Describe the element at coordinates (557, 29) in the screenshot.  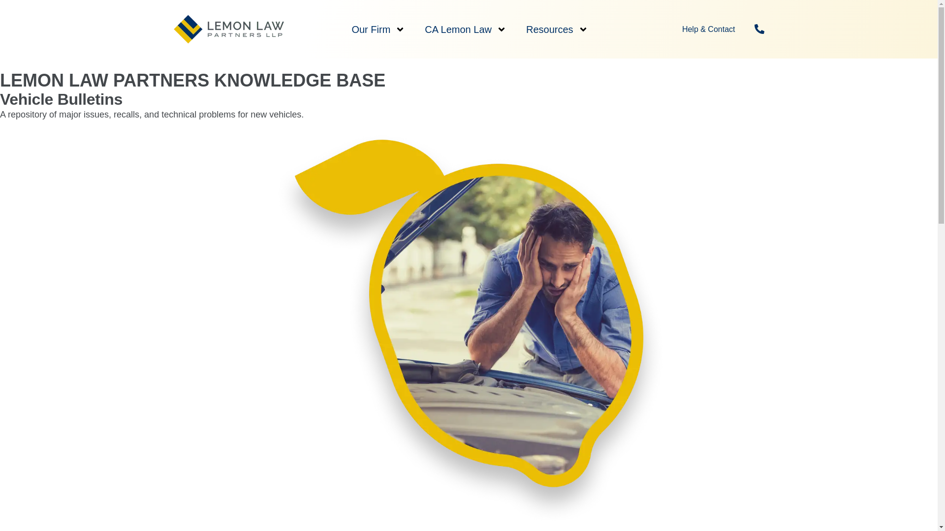
I see `Resources` at that location.